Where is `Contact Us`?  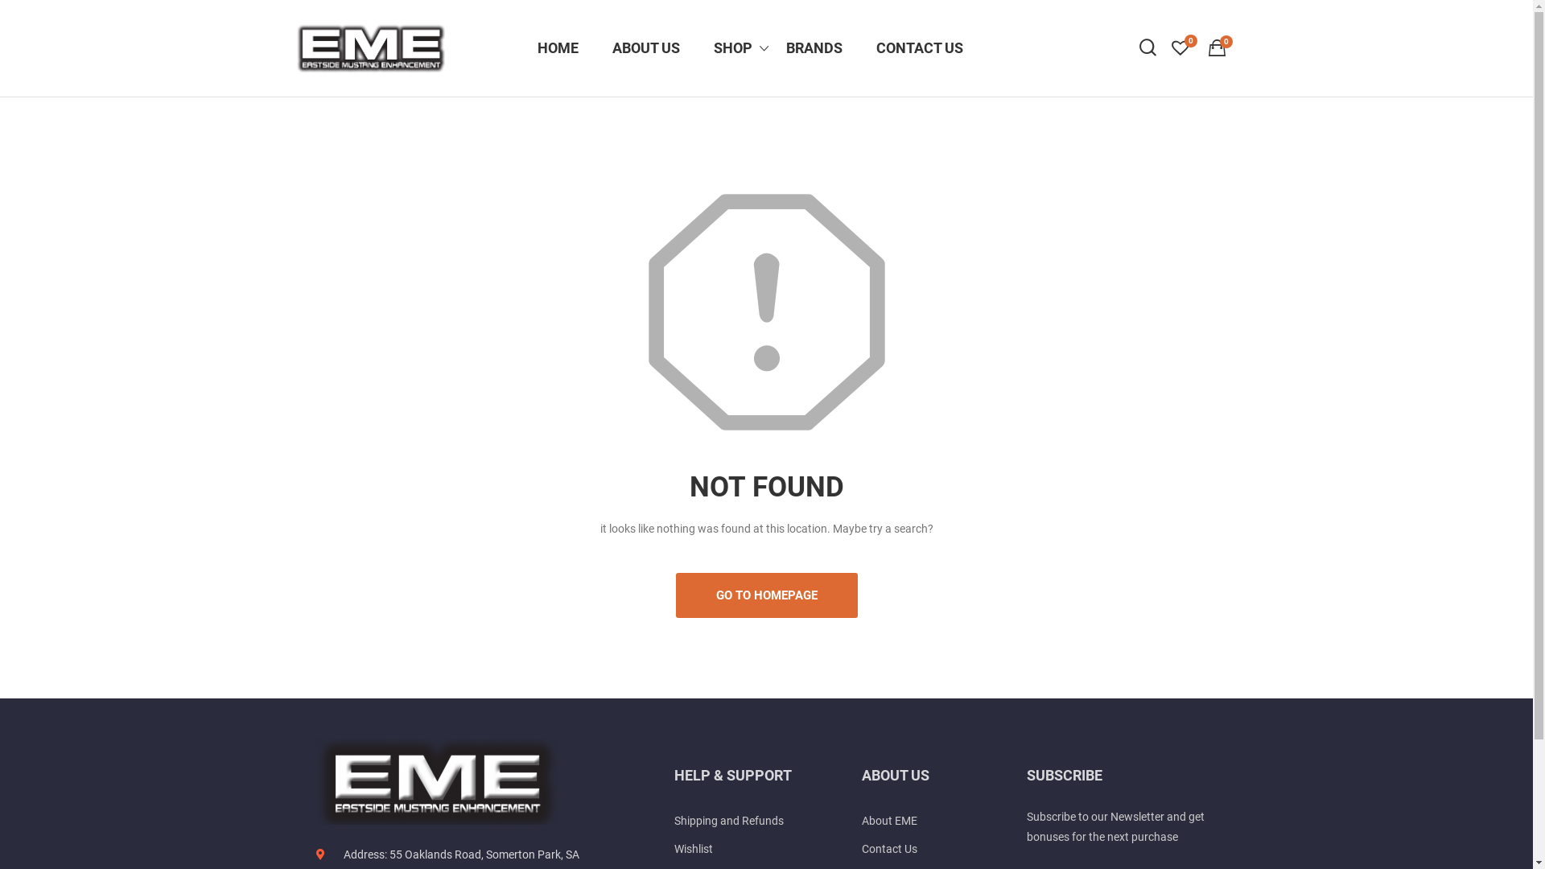
Contact Us is located at coordinates (936, 850).